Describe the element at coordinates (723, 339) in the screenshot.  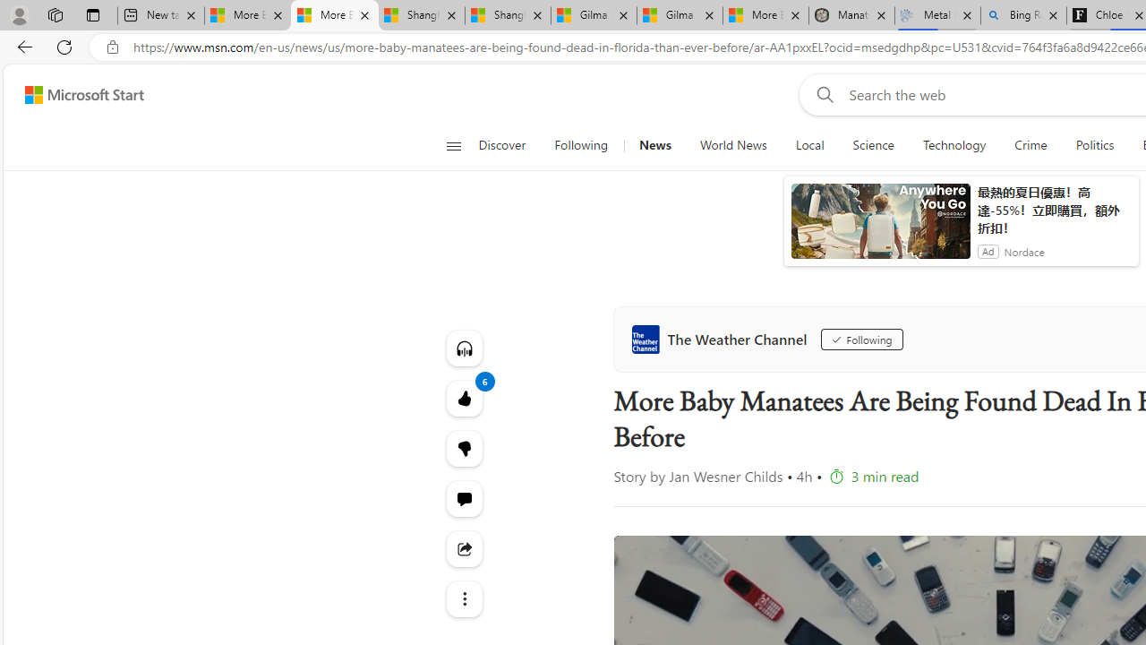
I see `The Weather Channel` at that location.